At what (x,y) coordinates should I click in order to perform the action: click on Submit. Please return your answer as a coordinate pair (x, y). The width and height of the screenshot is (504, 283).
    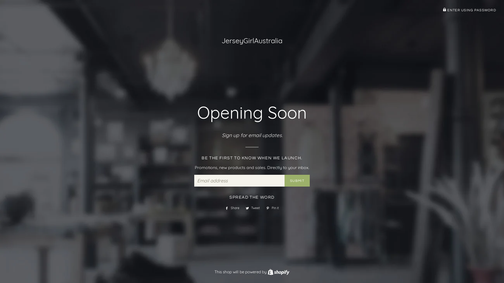
    Looking at the image, I should click on (297, 181).